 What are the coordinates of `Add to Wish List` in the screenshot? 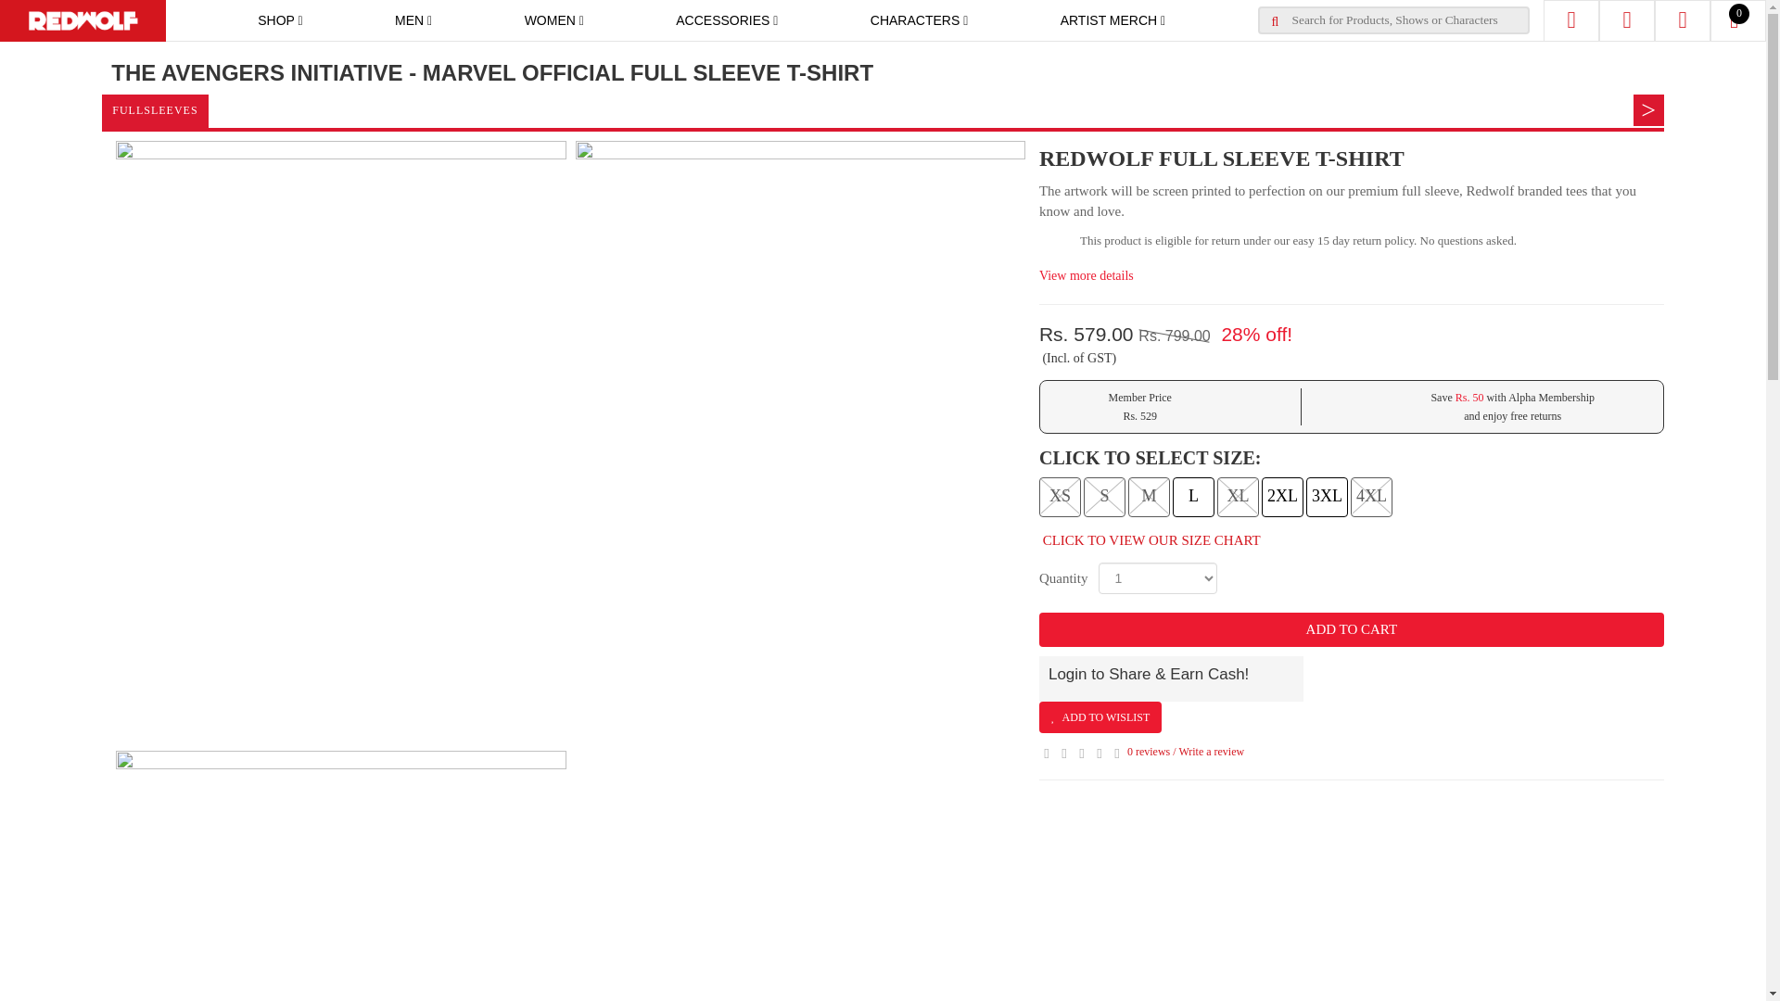 It's located at (1100, 717).